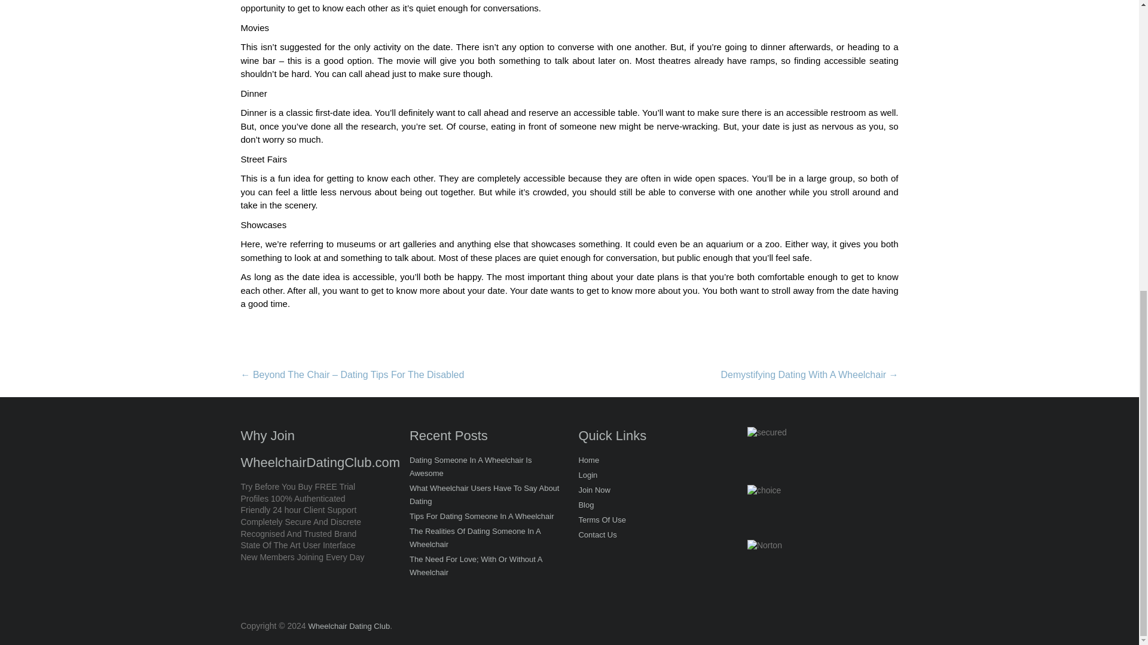 The image size is (1148, 645). What do you see at coordinates (484, 539) in the screenshot?
I see `The Realities Of Dating Someone In A Wheelchair` at bounding box center [484, 539].